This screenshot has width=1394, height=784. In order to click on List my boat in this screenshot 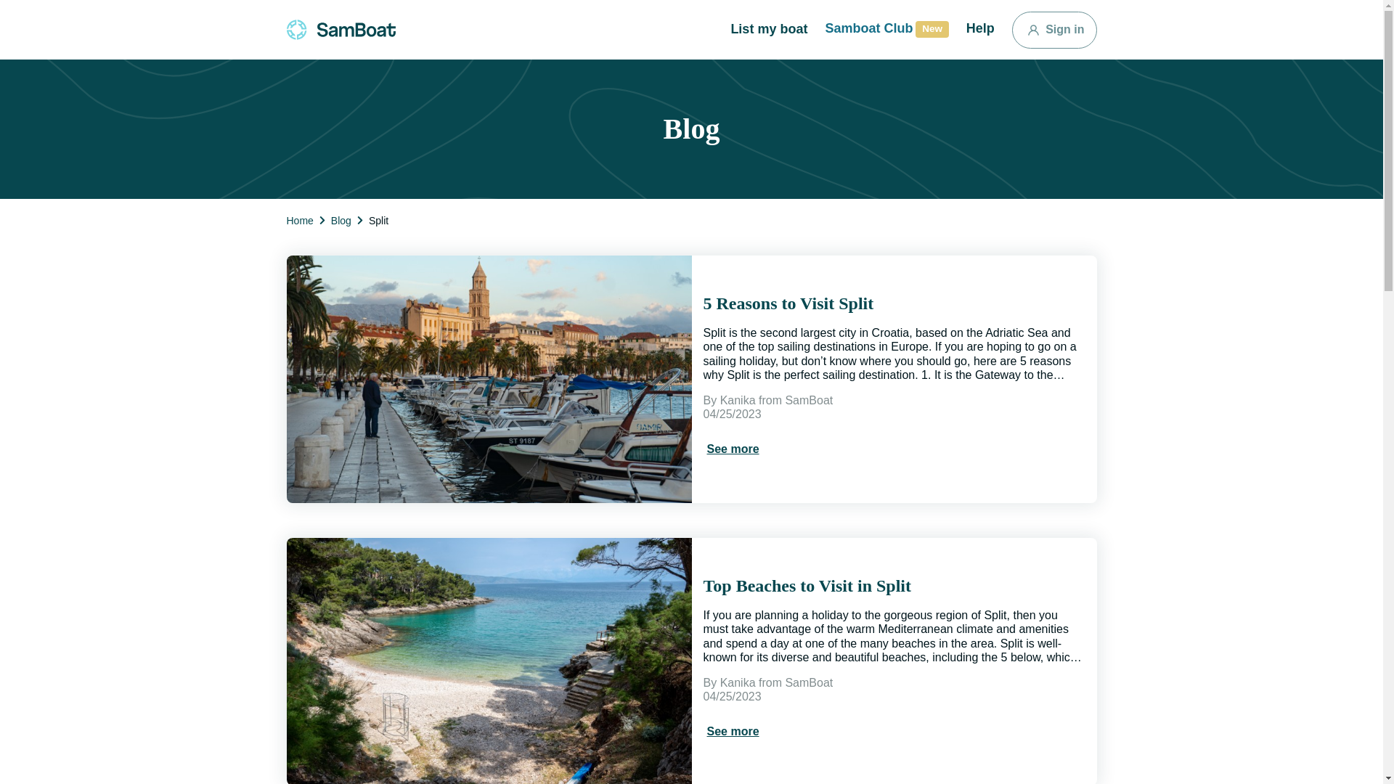, I will do `click(886, 29)`.